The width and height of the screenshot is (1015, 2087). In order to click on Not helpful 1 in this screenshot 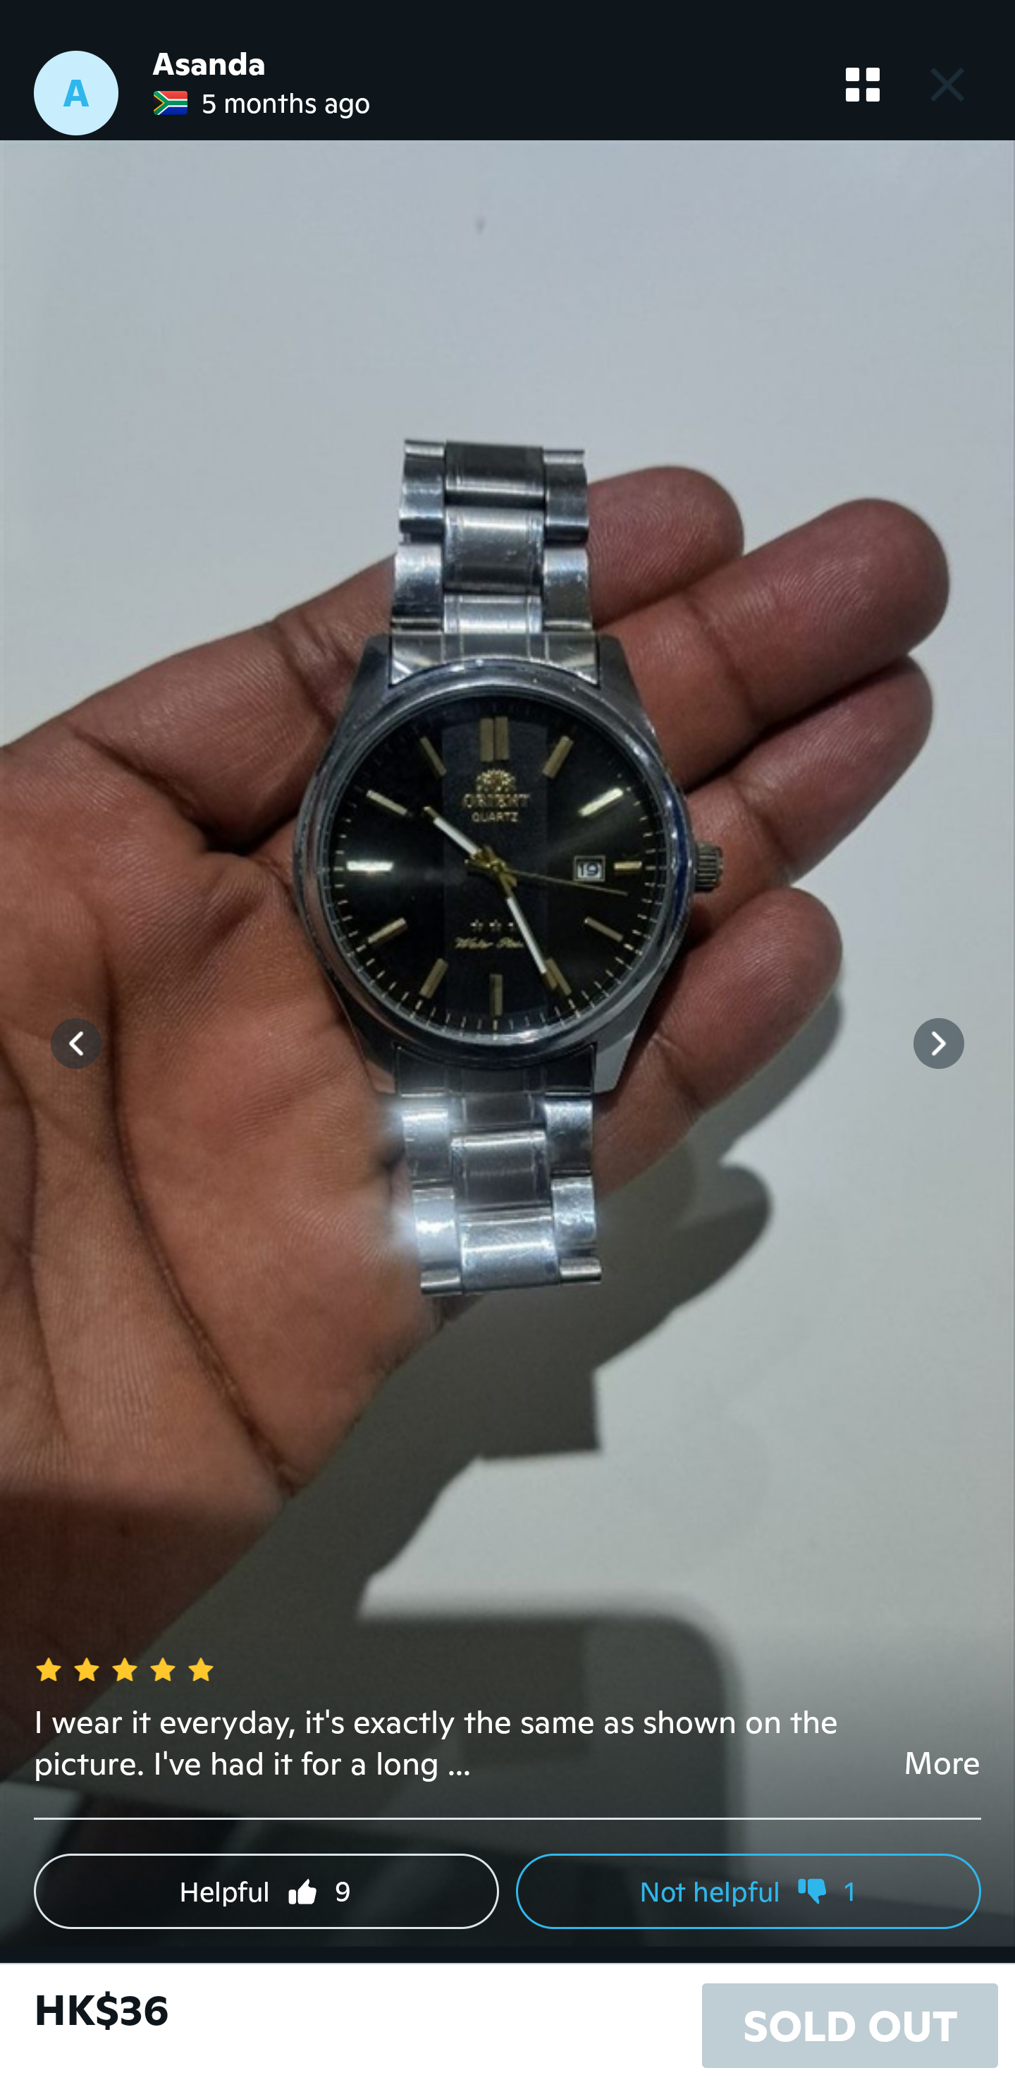, I will do `click(749, 1891)`.